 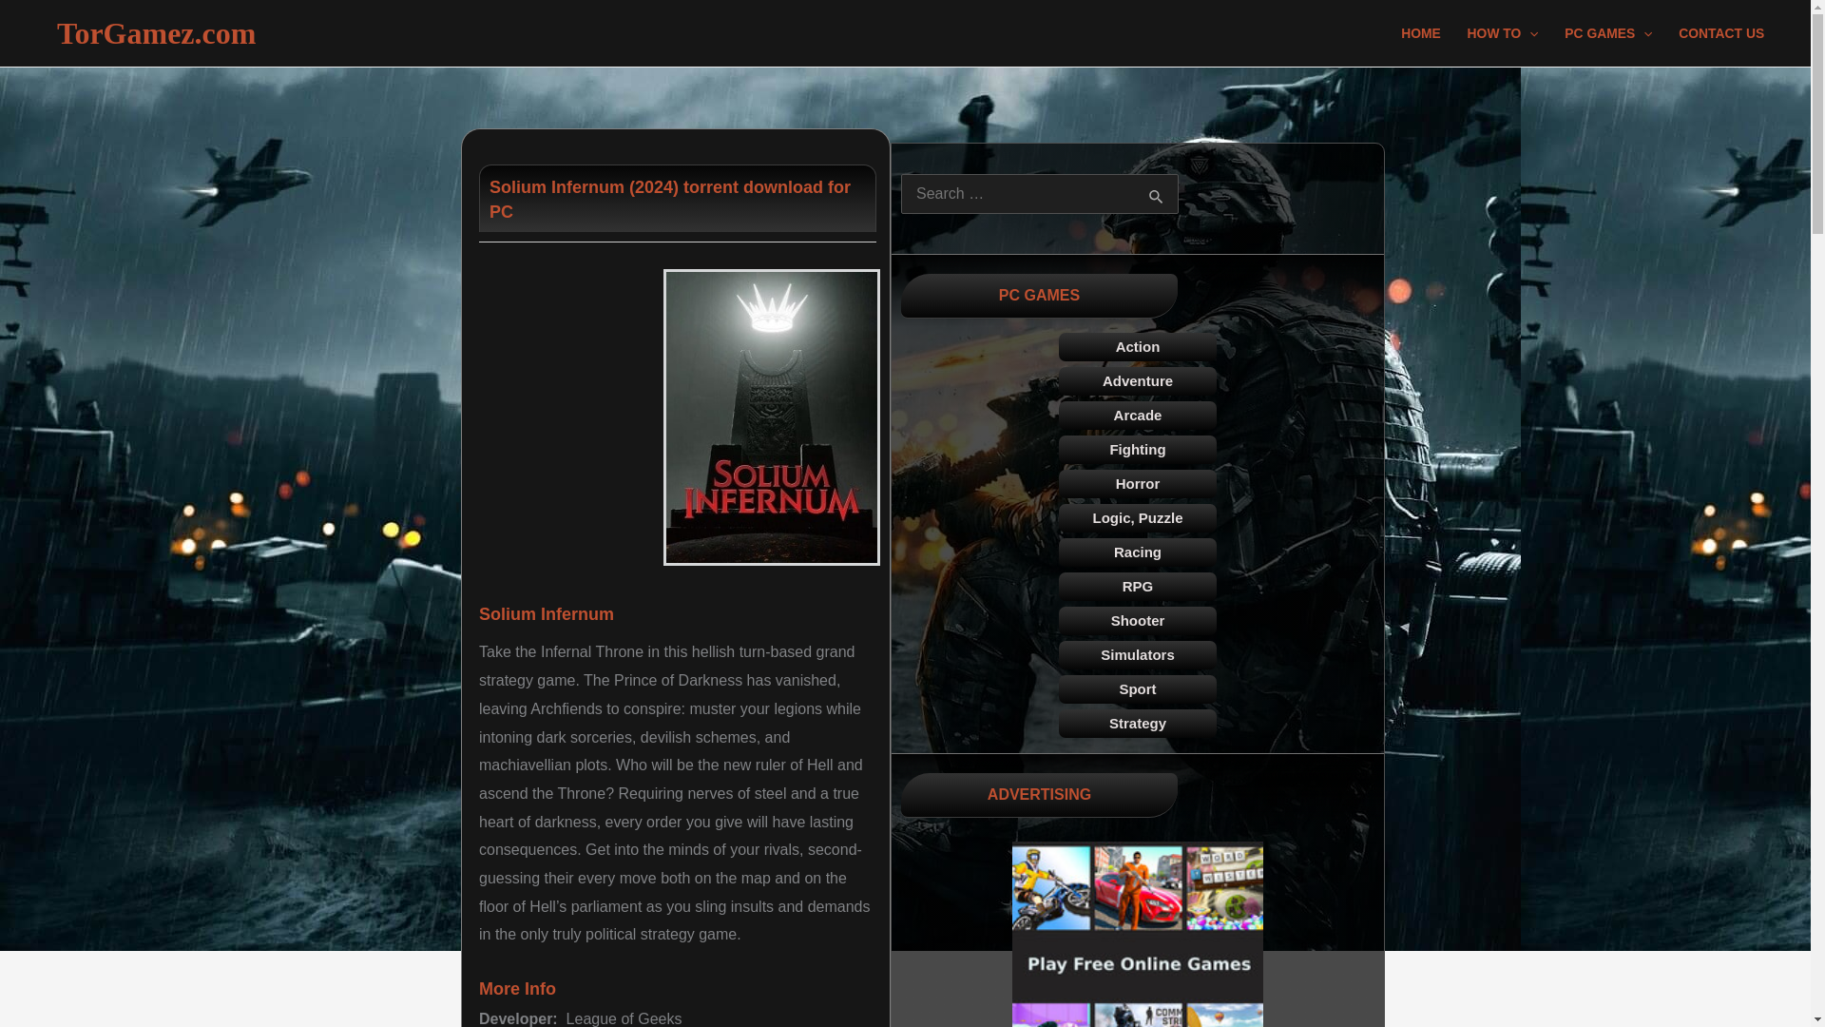 What do you see at coordinates (1608, 33) in the screenshot?
I see `PC GAMES` at bounding box center [1608, 33].